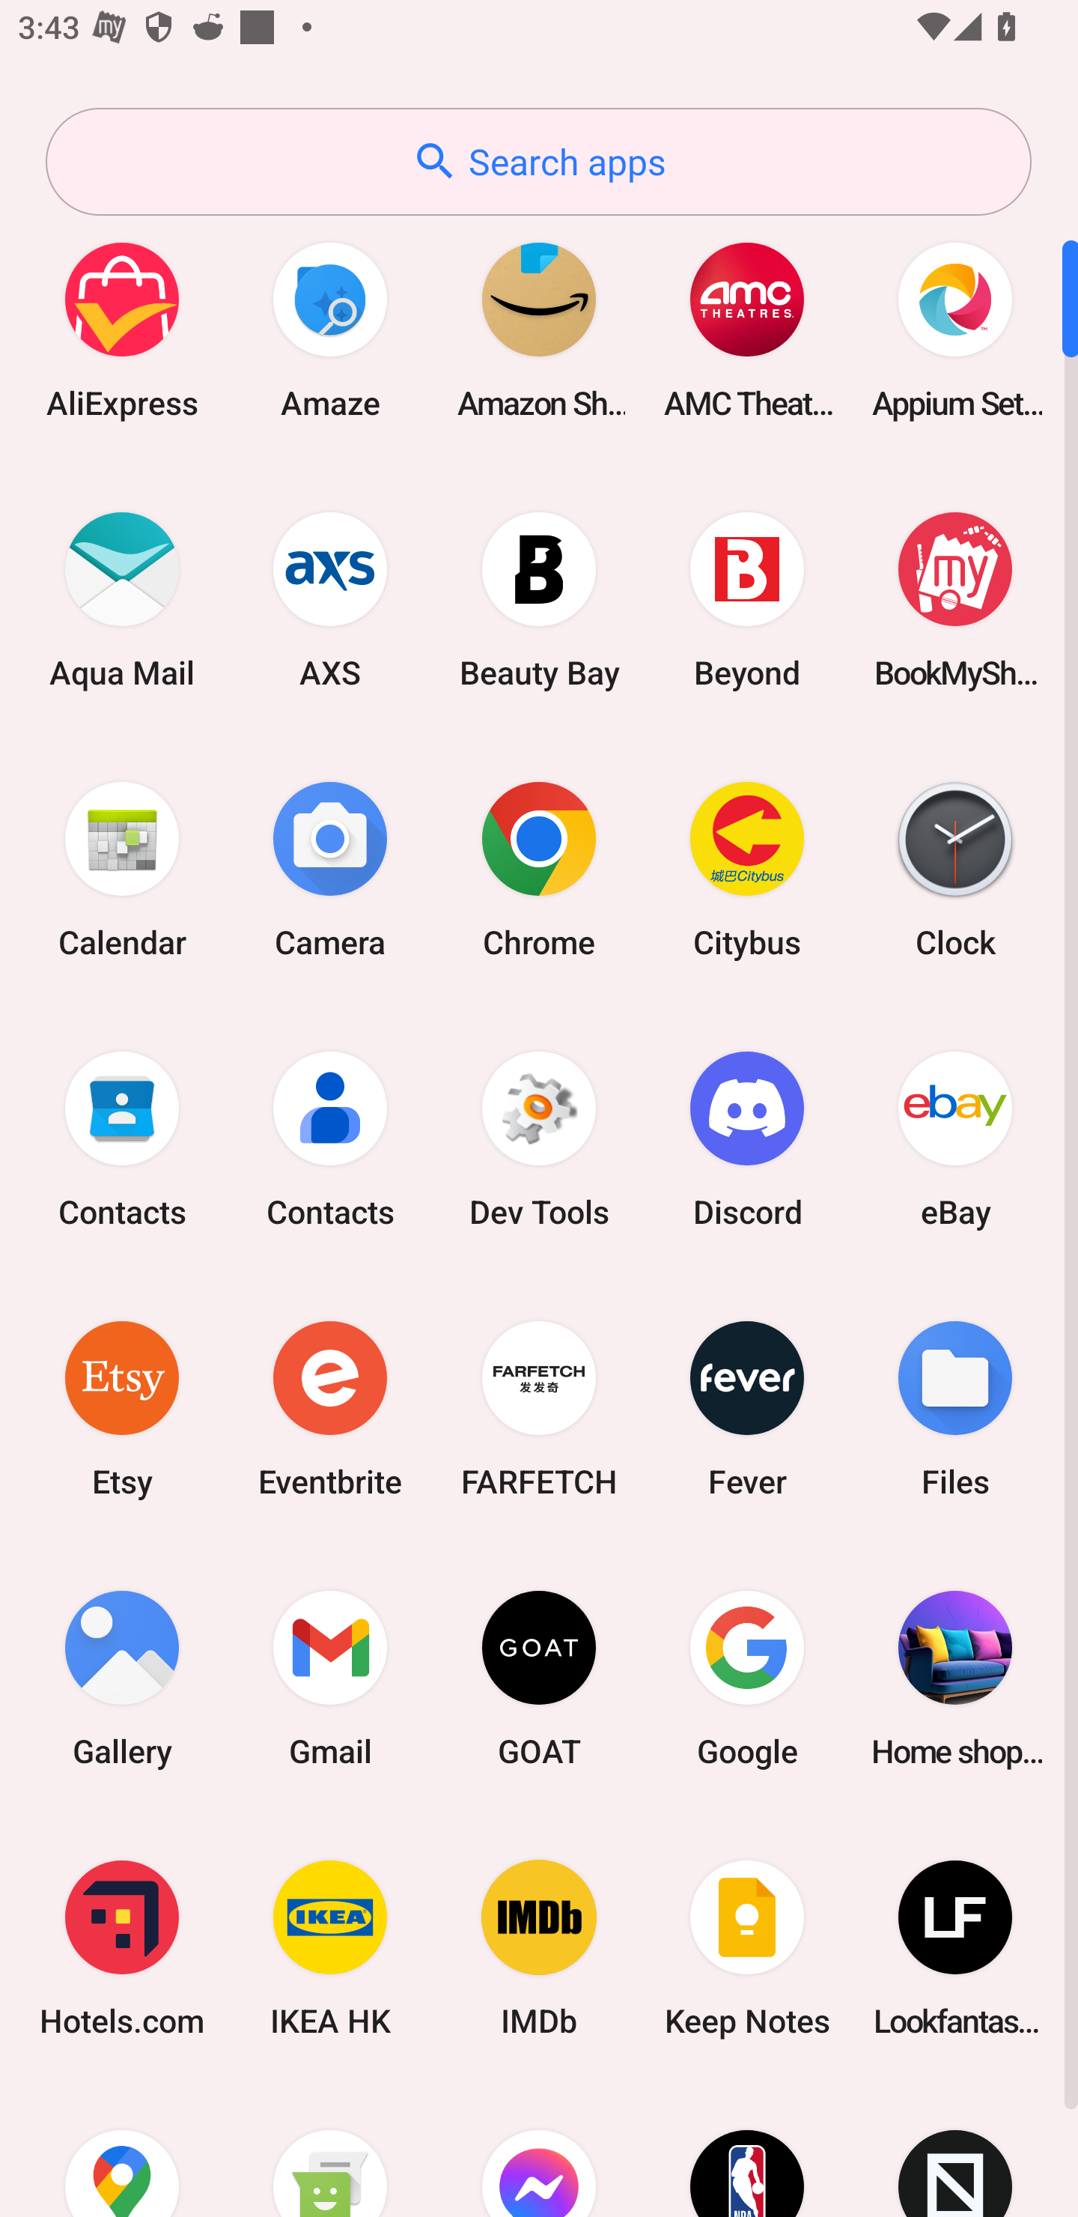 This screenshot has height=2217, width=1078. I want to click on Messaging, so click(330, 2150).